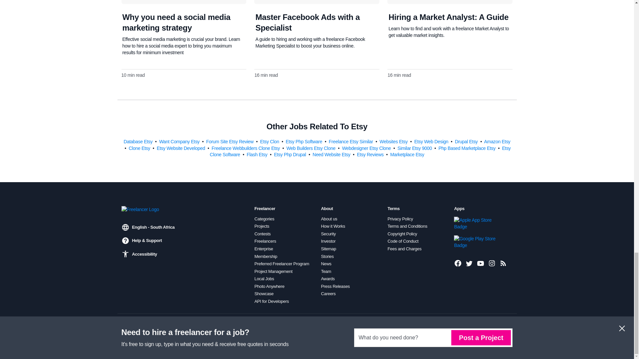 This screenshot has height=359, width=639. What do you see at coordinates (469, 263) in the screenshot?
I see `Freelancer on Twitter` at bounding box center [469, 263].